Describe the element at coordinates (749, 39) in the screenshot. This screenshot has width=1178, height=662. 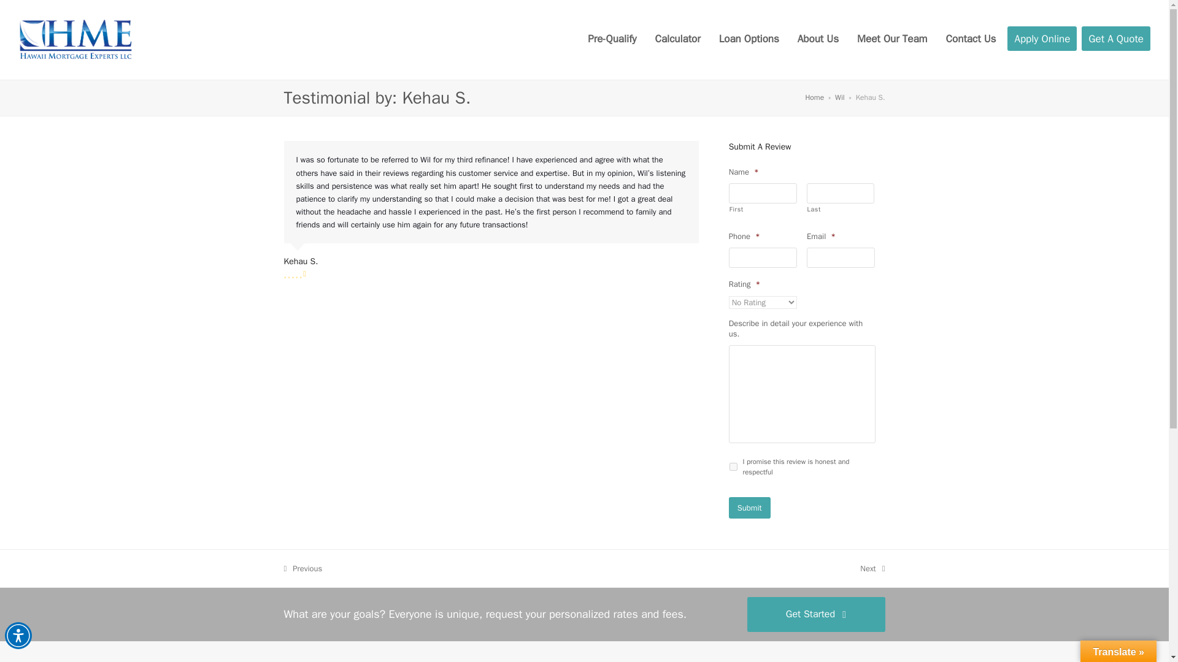
I see `Loan Options` at that location.